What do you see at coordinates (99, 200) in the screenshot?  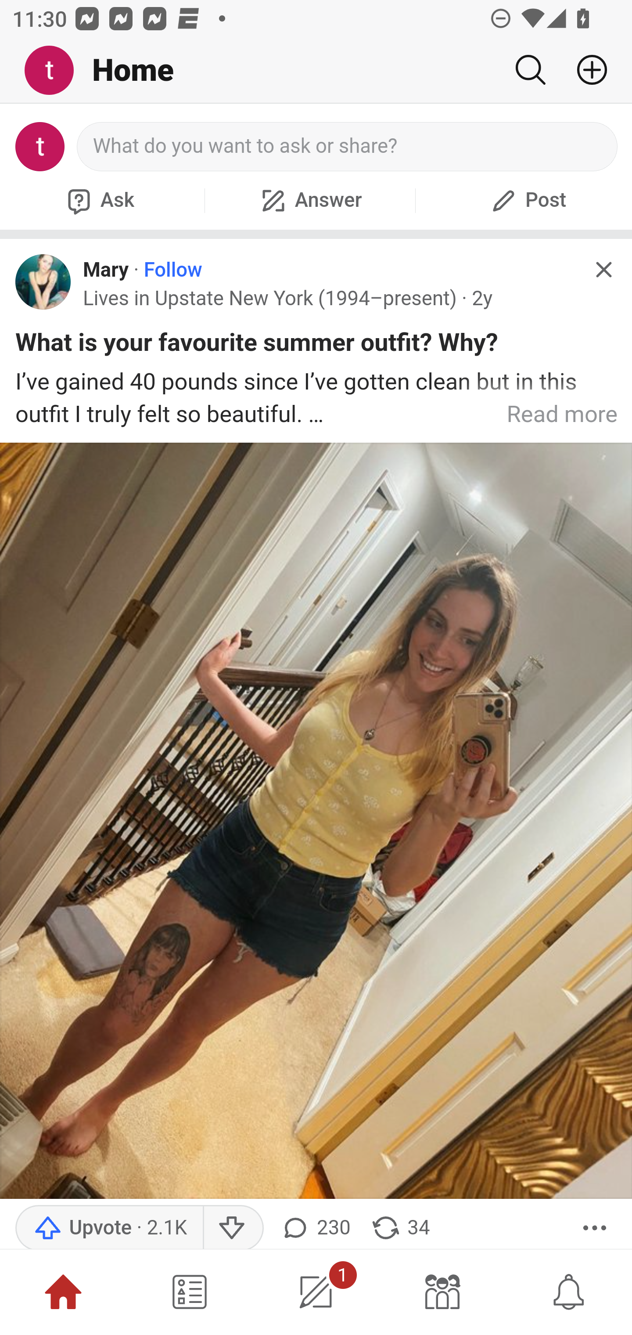 I see `Ask` at bounding box center [99, 200].